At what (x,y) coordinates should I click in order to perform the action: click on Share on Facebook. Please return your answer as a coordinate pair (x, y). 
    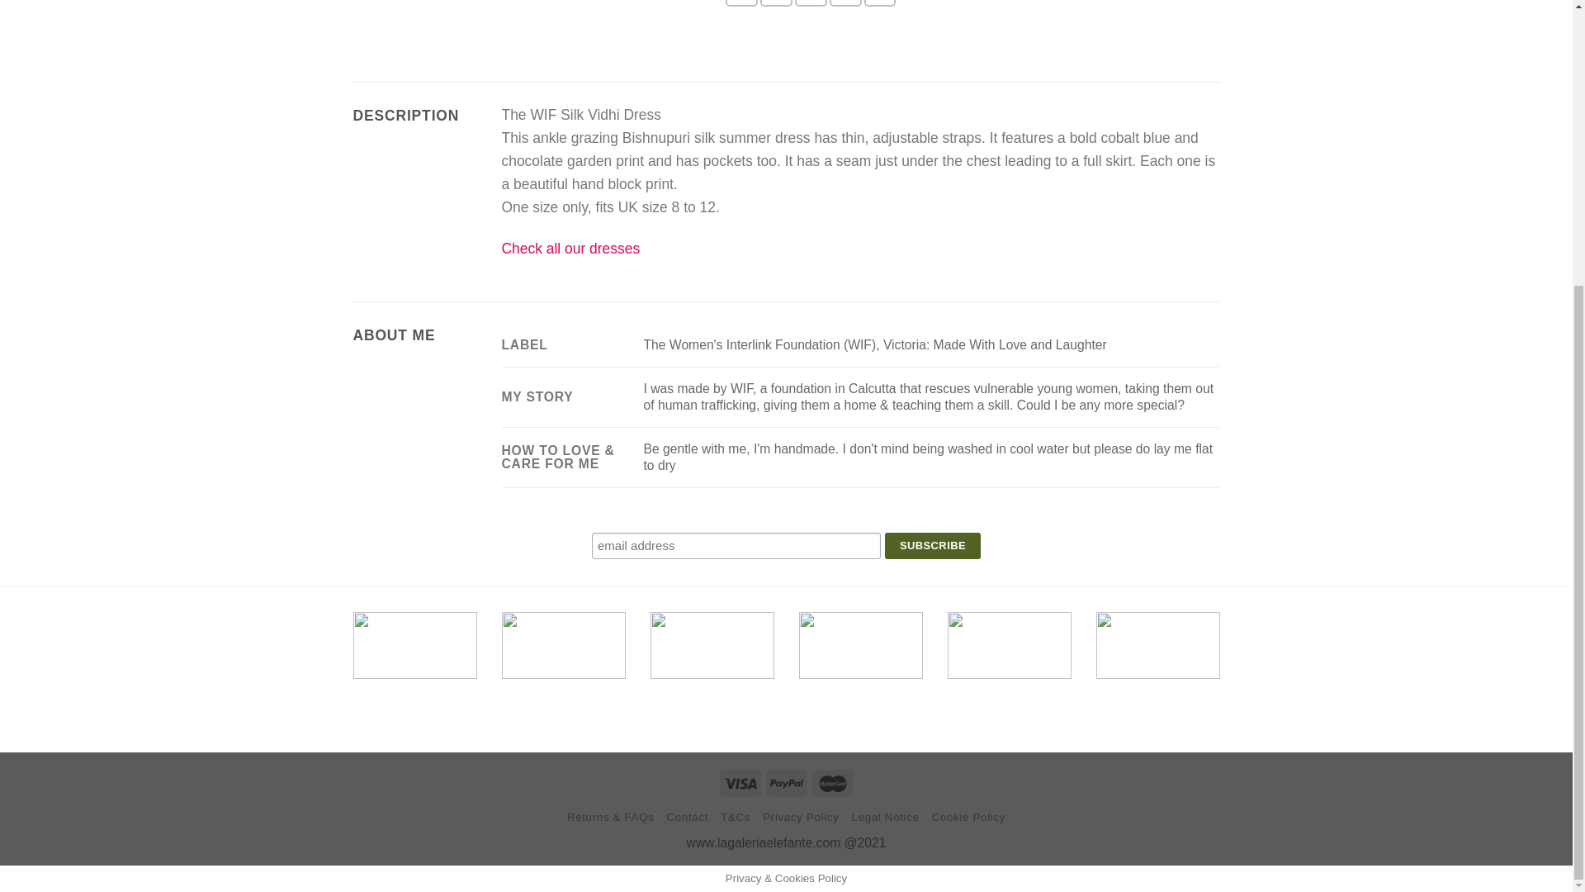
    Looking at the image, I should click on (741, 3).